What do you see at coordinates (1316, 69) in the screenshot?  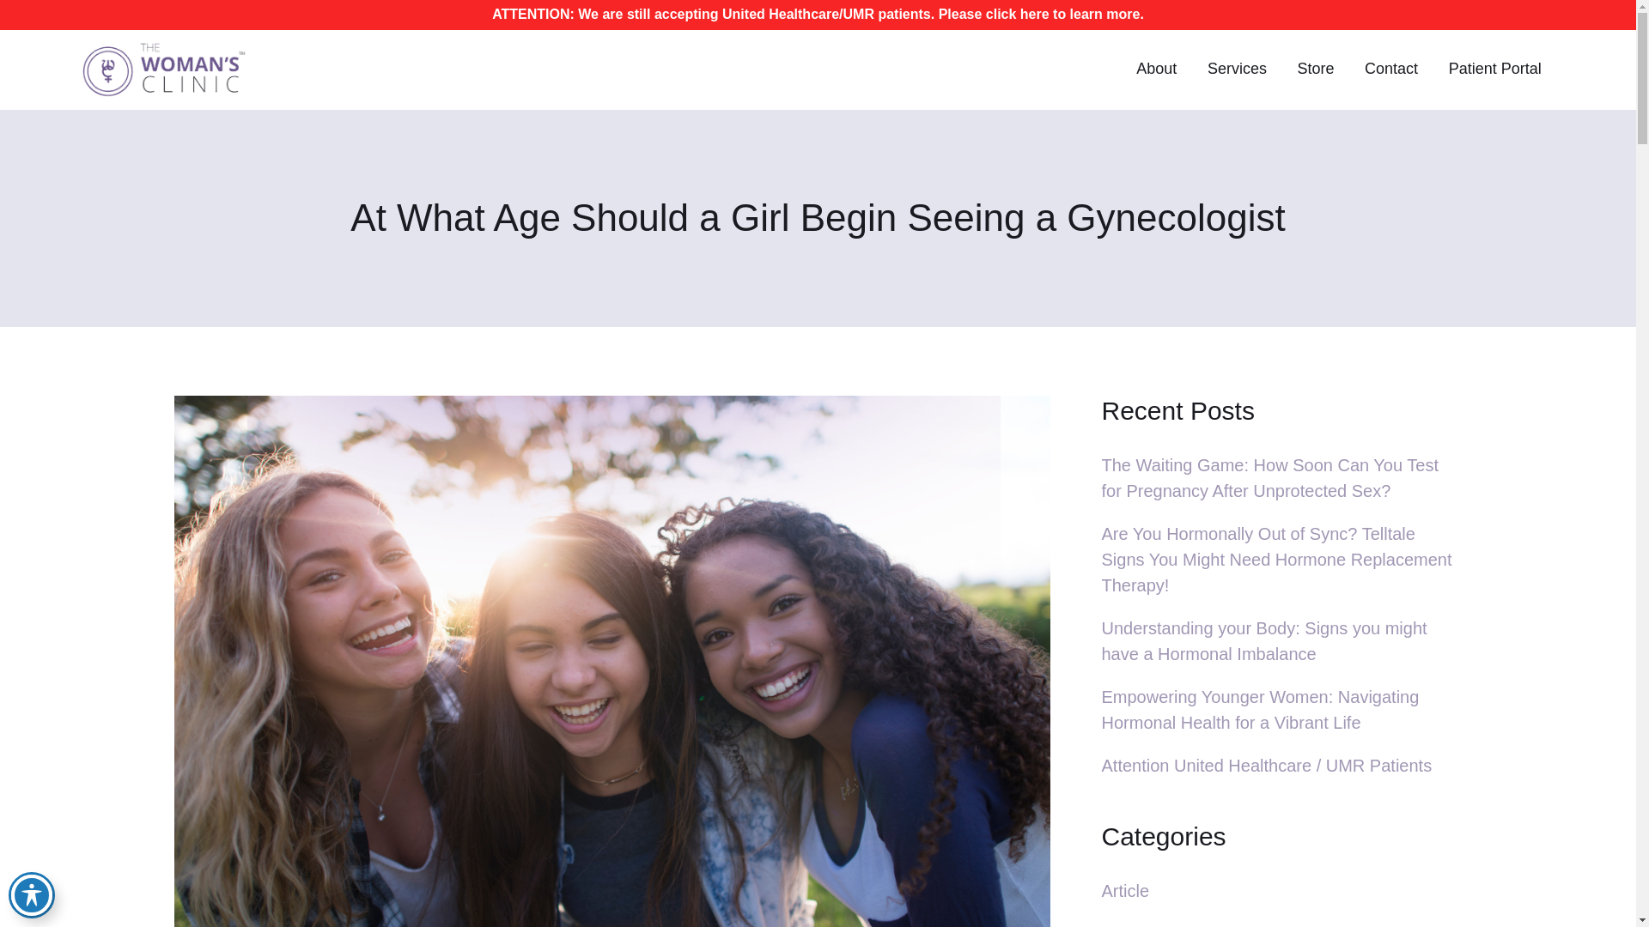 I see `Store` at bounding box center [1316, 69].